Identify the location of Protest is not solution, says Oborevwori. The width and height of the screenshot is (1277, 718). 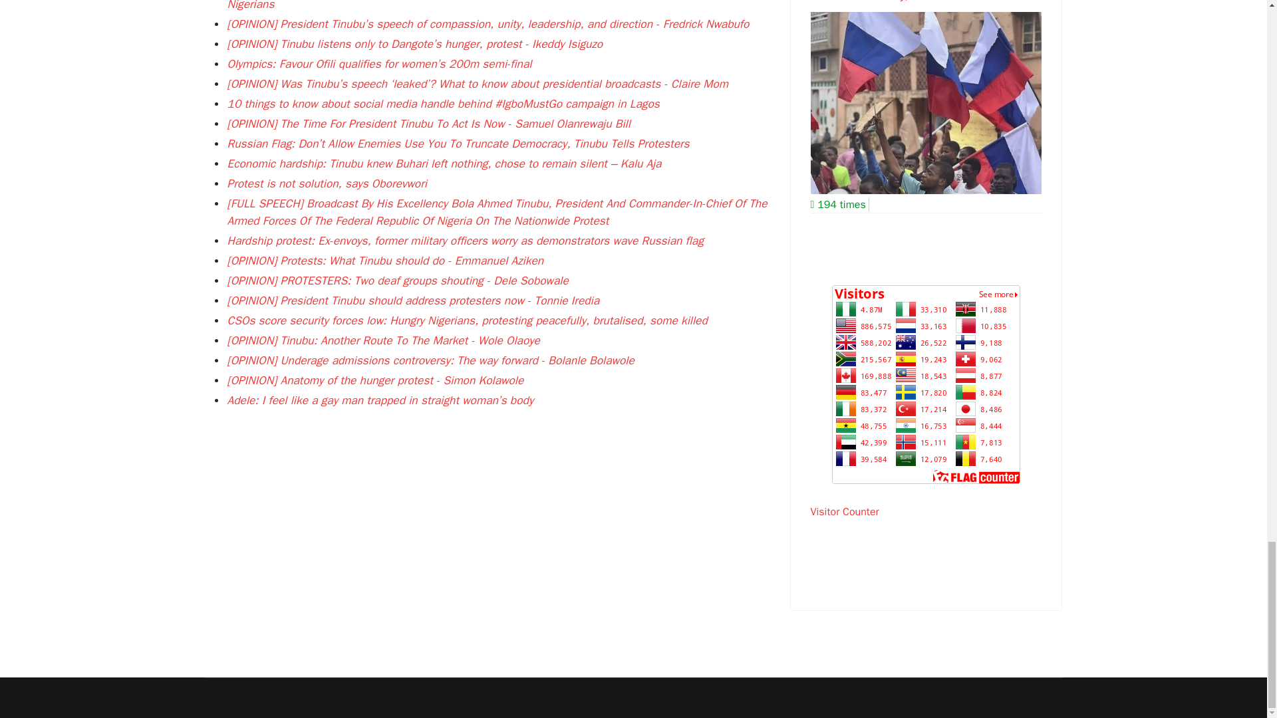
(327, 183).